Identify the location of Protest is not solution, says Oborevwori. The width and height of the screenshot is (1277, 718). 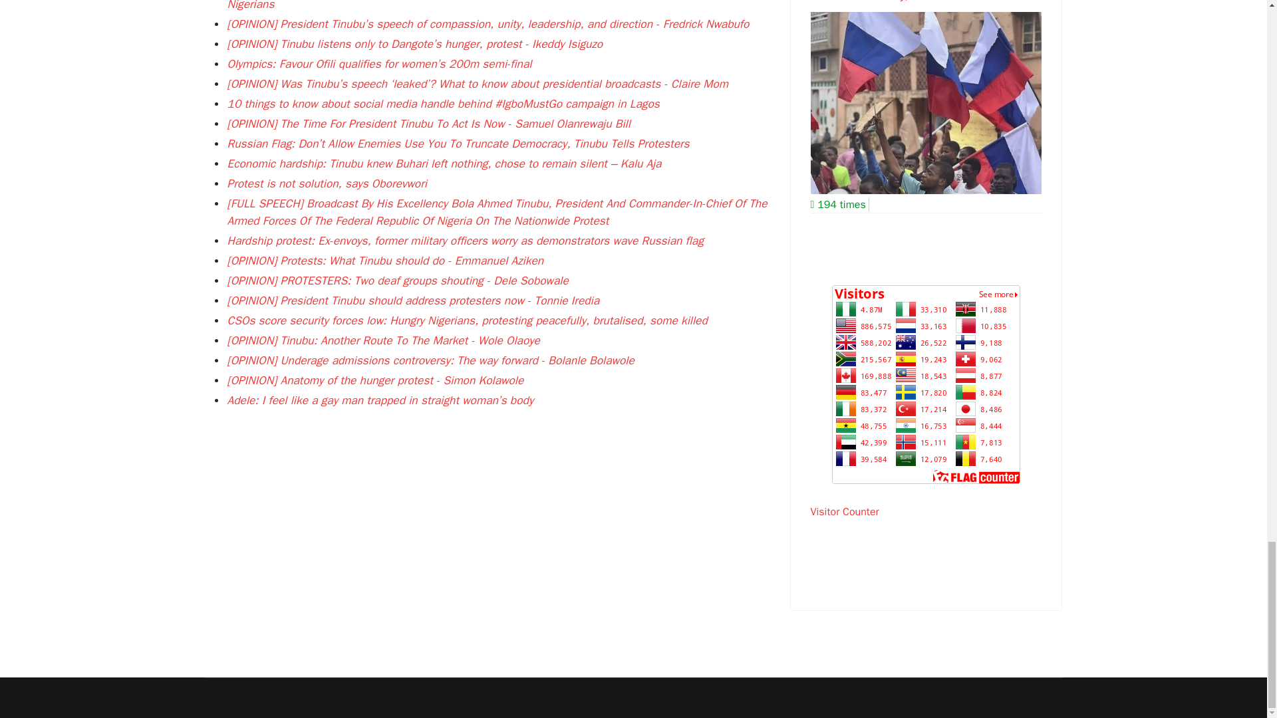
(327, 183).